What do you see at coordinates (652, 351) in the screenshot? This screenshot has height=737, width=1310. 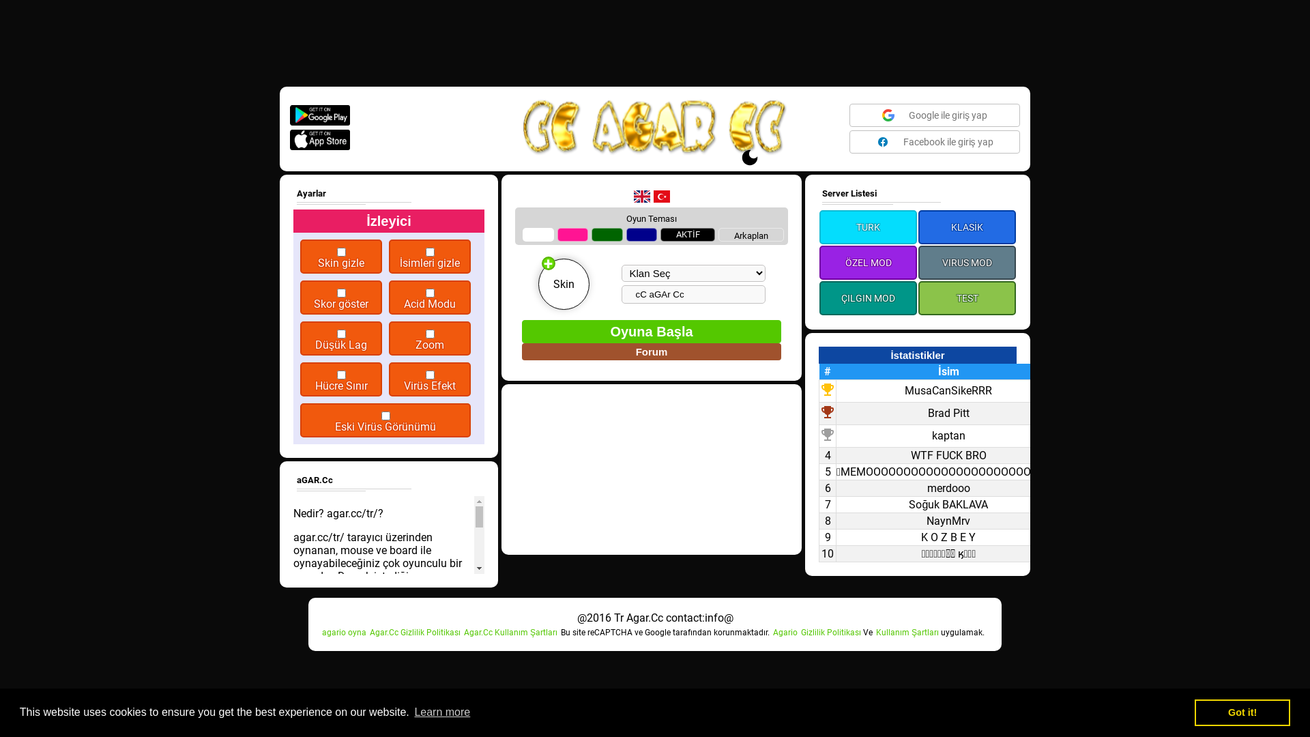 I see `Forum` at bounding box center [652, 351].